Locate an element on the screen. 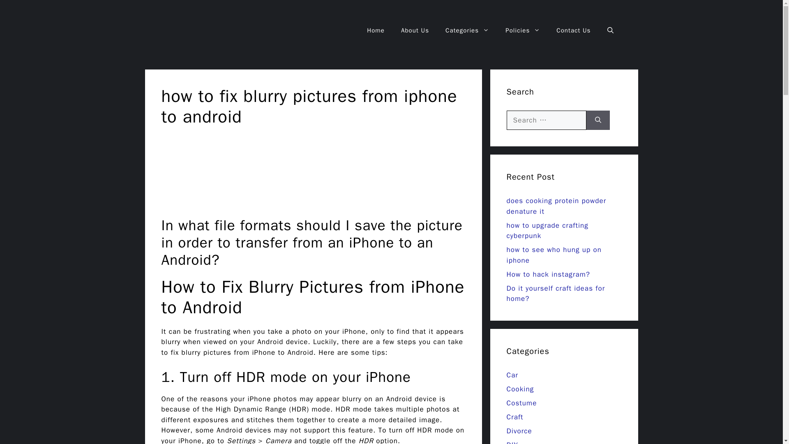 This screenshot has height=444, width=789. how to see who hung up on iphone is located at coordinates (554, 255).